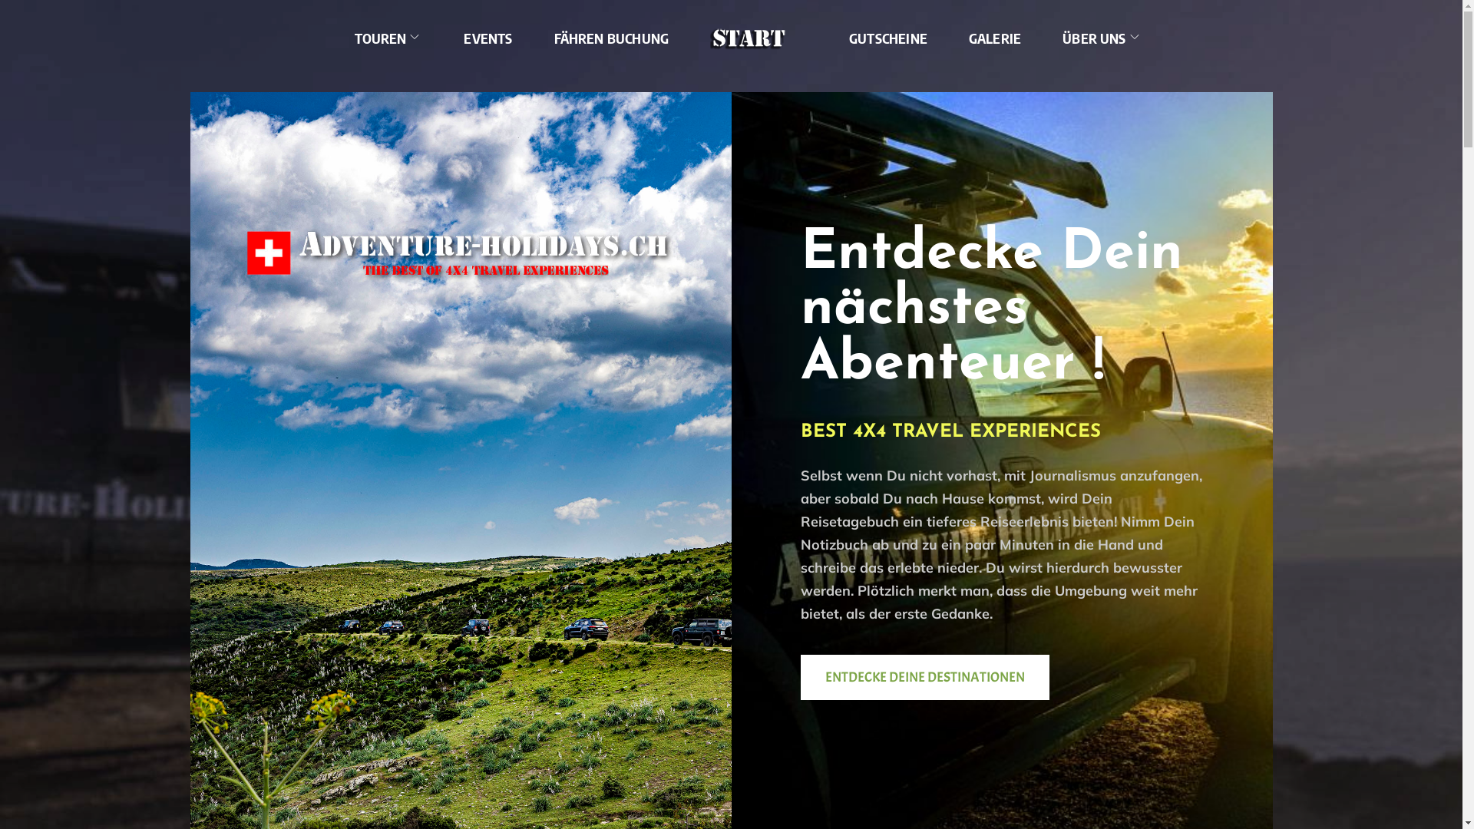 Image resolution: width=1474 pixels, height=829 pixels. What do you see at coordinates (388, 38) in the screenshot?
I see `TOUREN` at bounding box center [388, 38].